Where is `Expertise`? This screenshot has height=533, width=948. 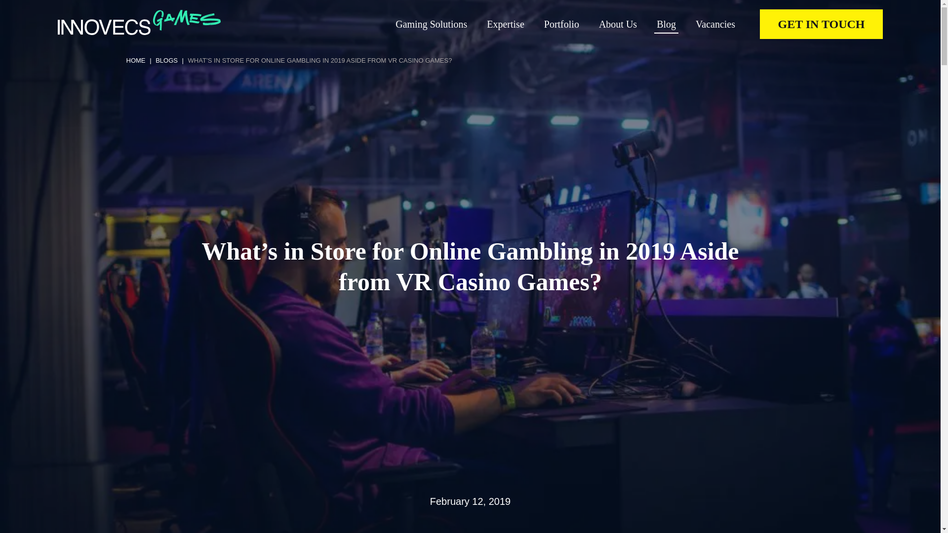 Expertise is located at coordinates (506, 24).